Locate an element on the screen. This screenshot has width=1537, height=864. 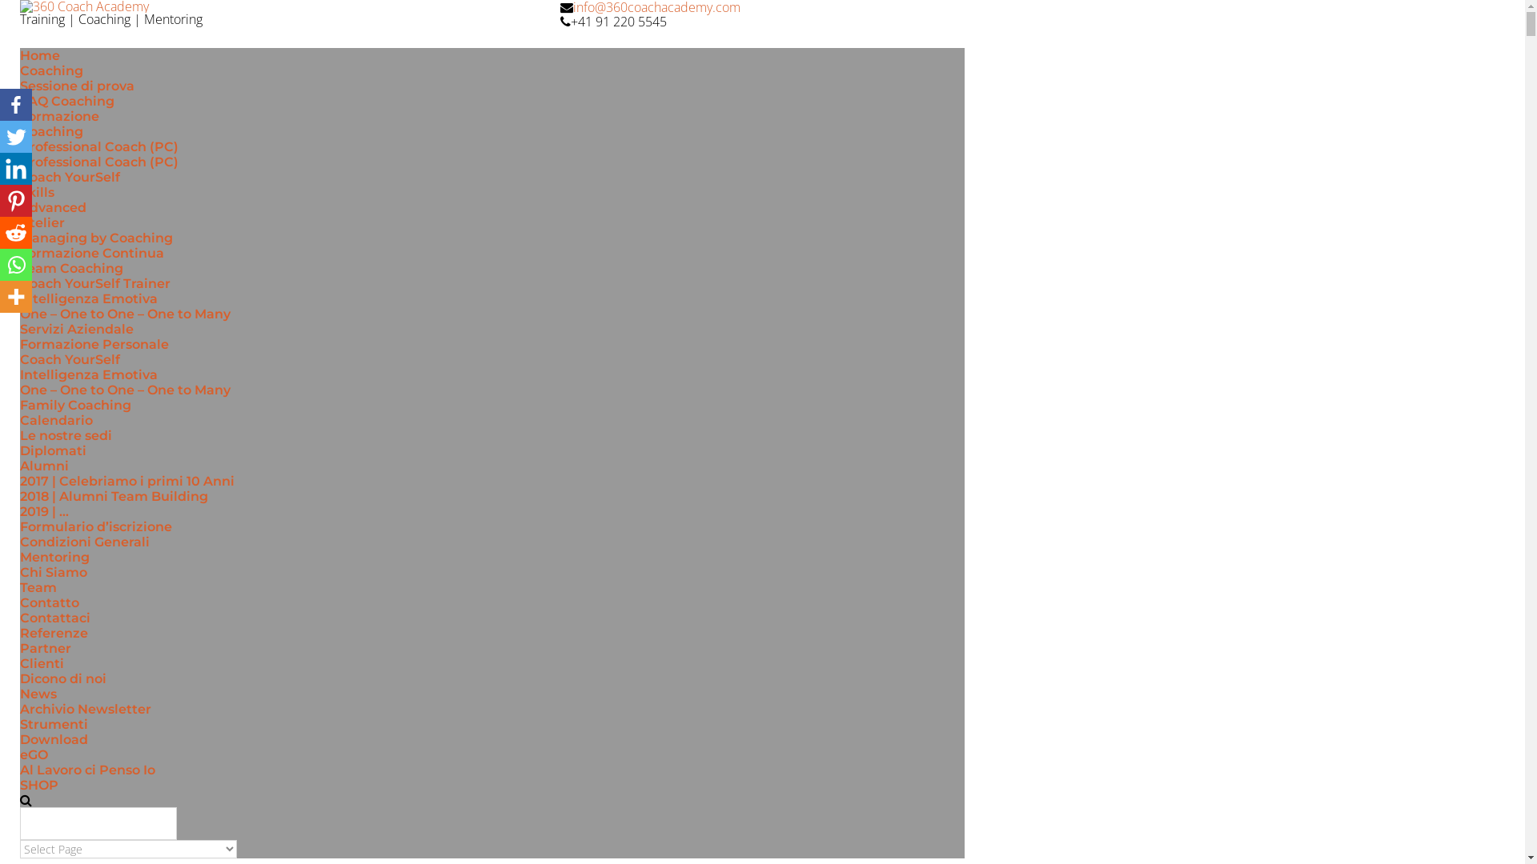
Coach YourSelf is located at coordinates (70, 360).